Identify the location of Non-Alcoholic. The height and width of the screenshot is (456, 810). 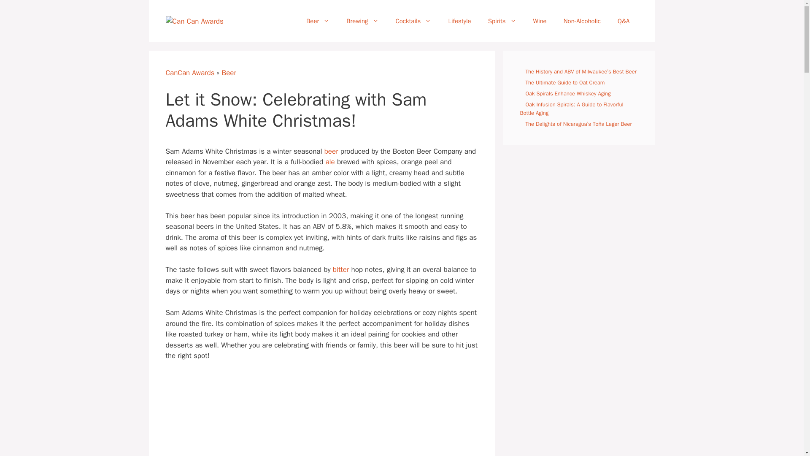
(582, 21).